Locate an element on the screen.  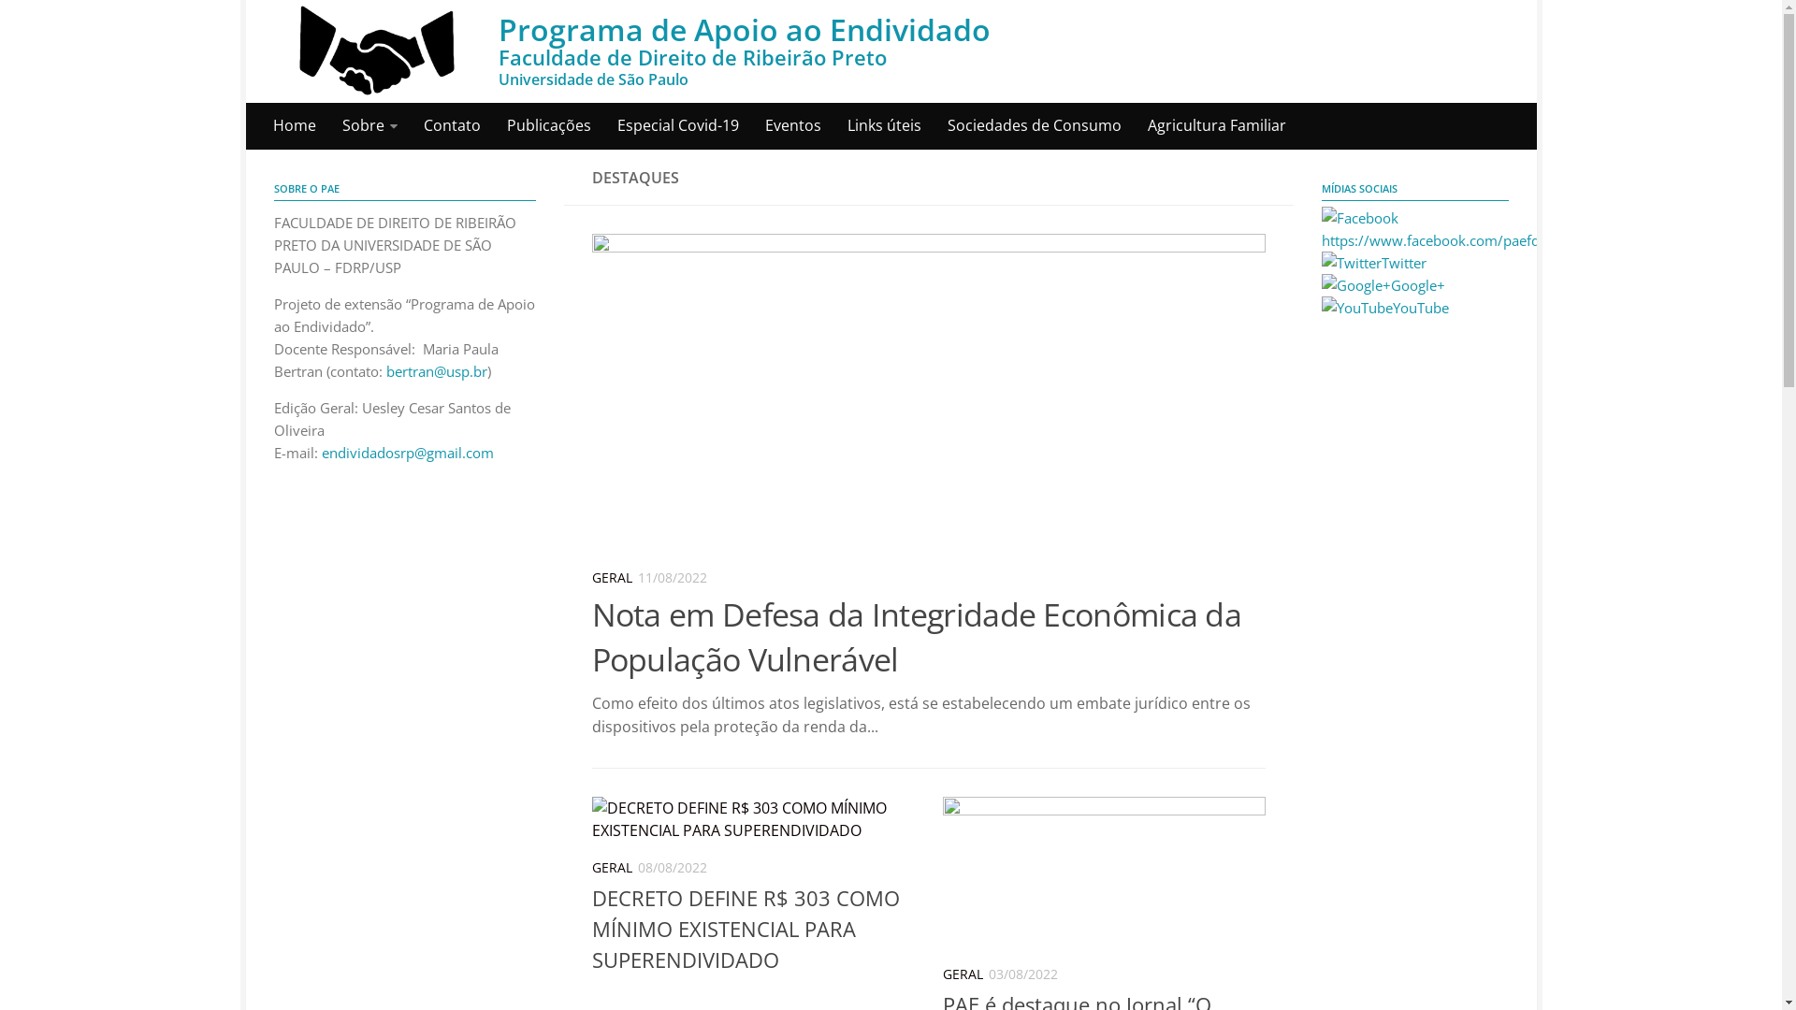
Home is located at coordinates (295, 125).